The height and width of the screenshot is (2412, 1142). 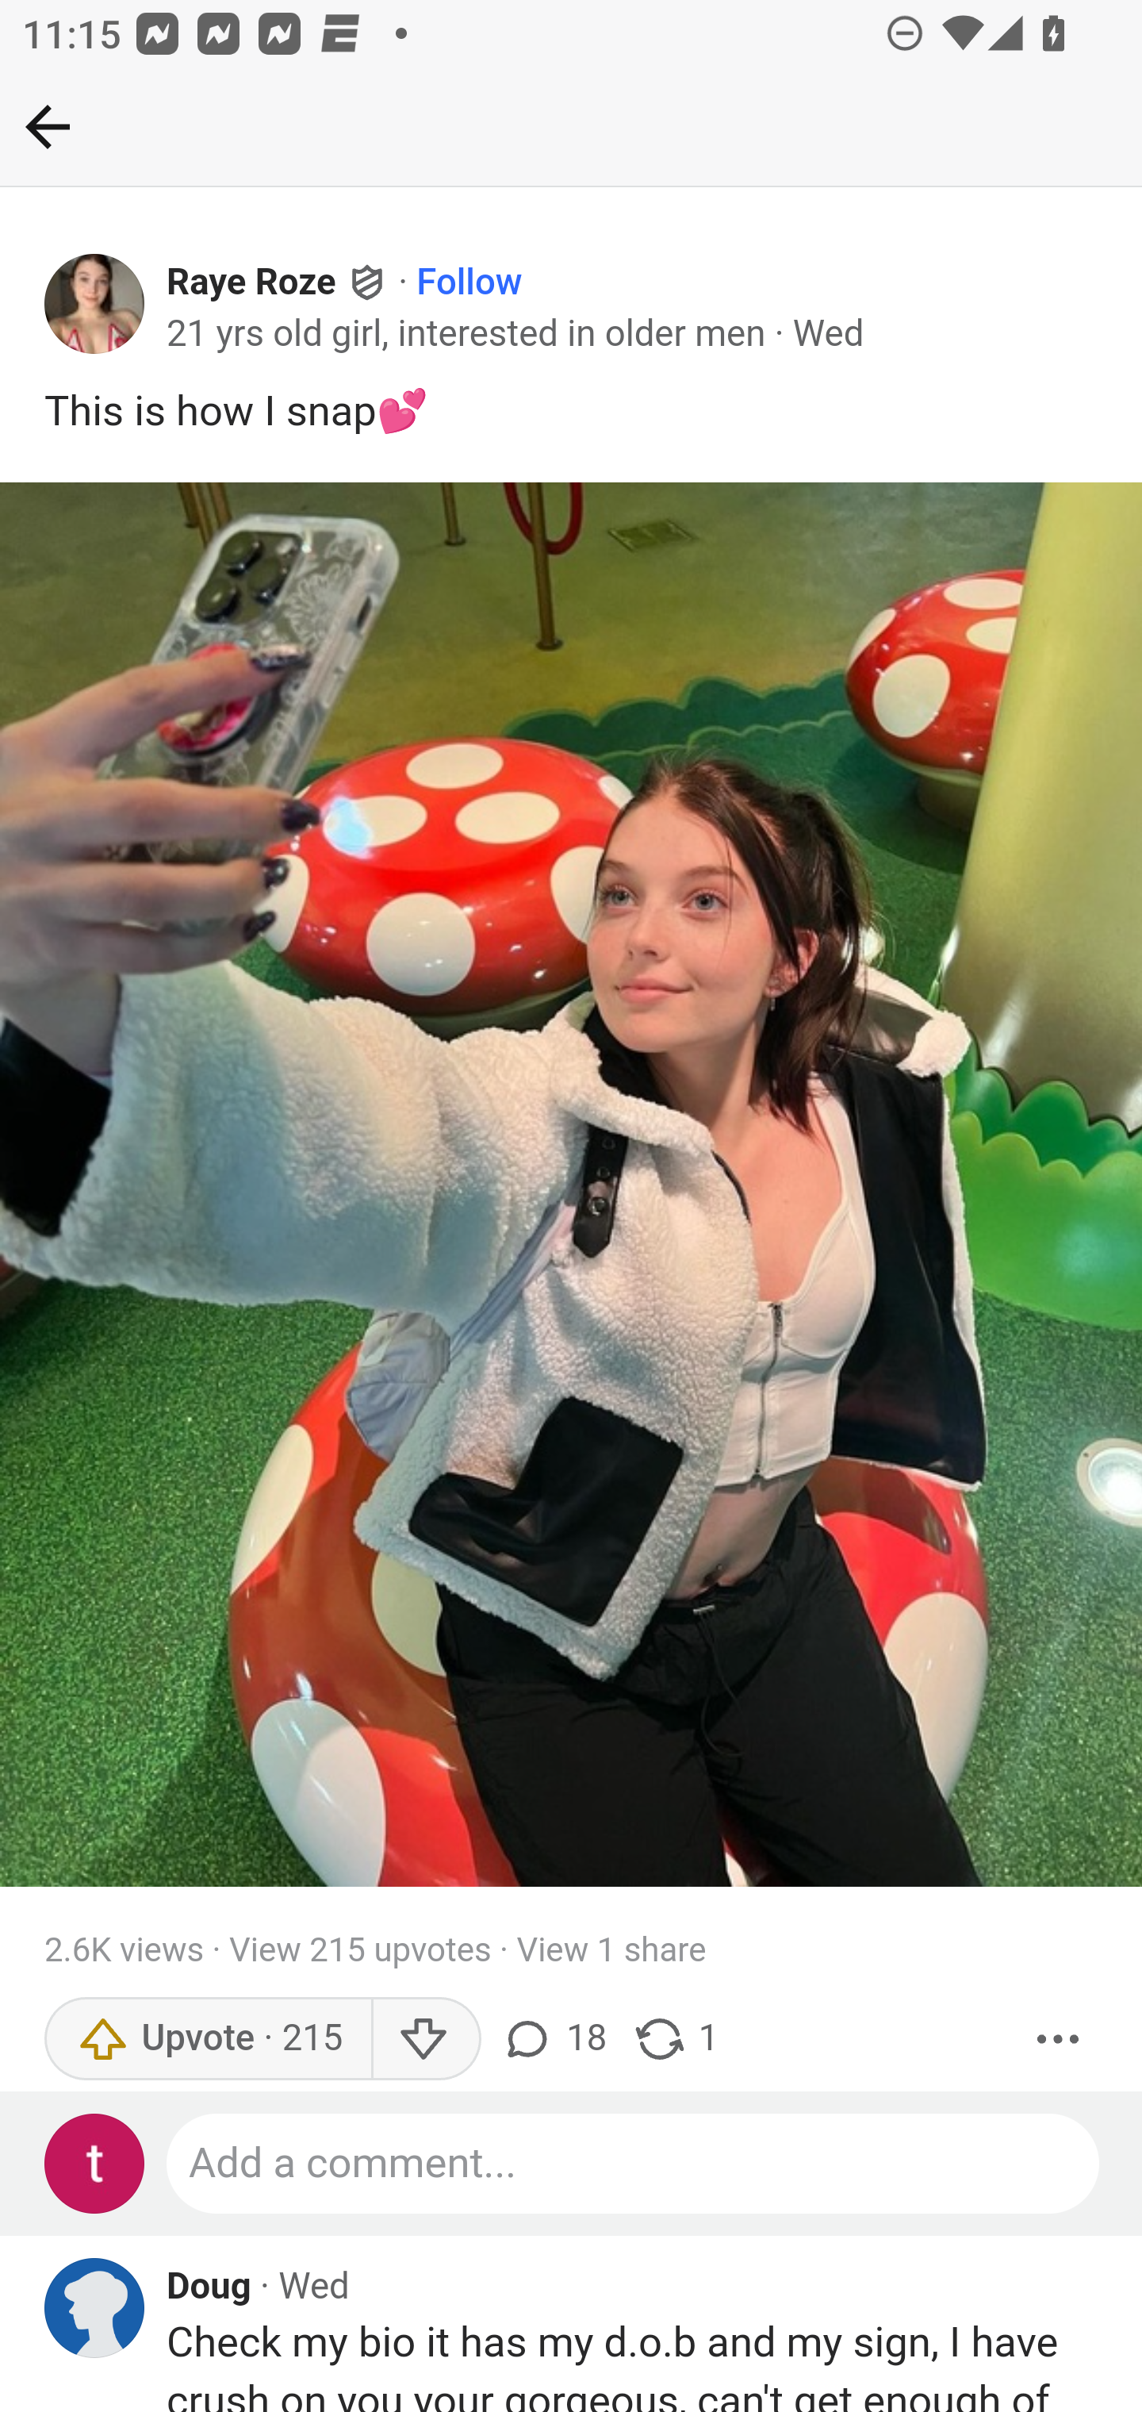 I want to click on Profile photo for Doug, so click(x=95, y=2308).